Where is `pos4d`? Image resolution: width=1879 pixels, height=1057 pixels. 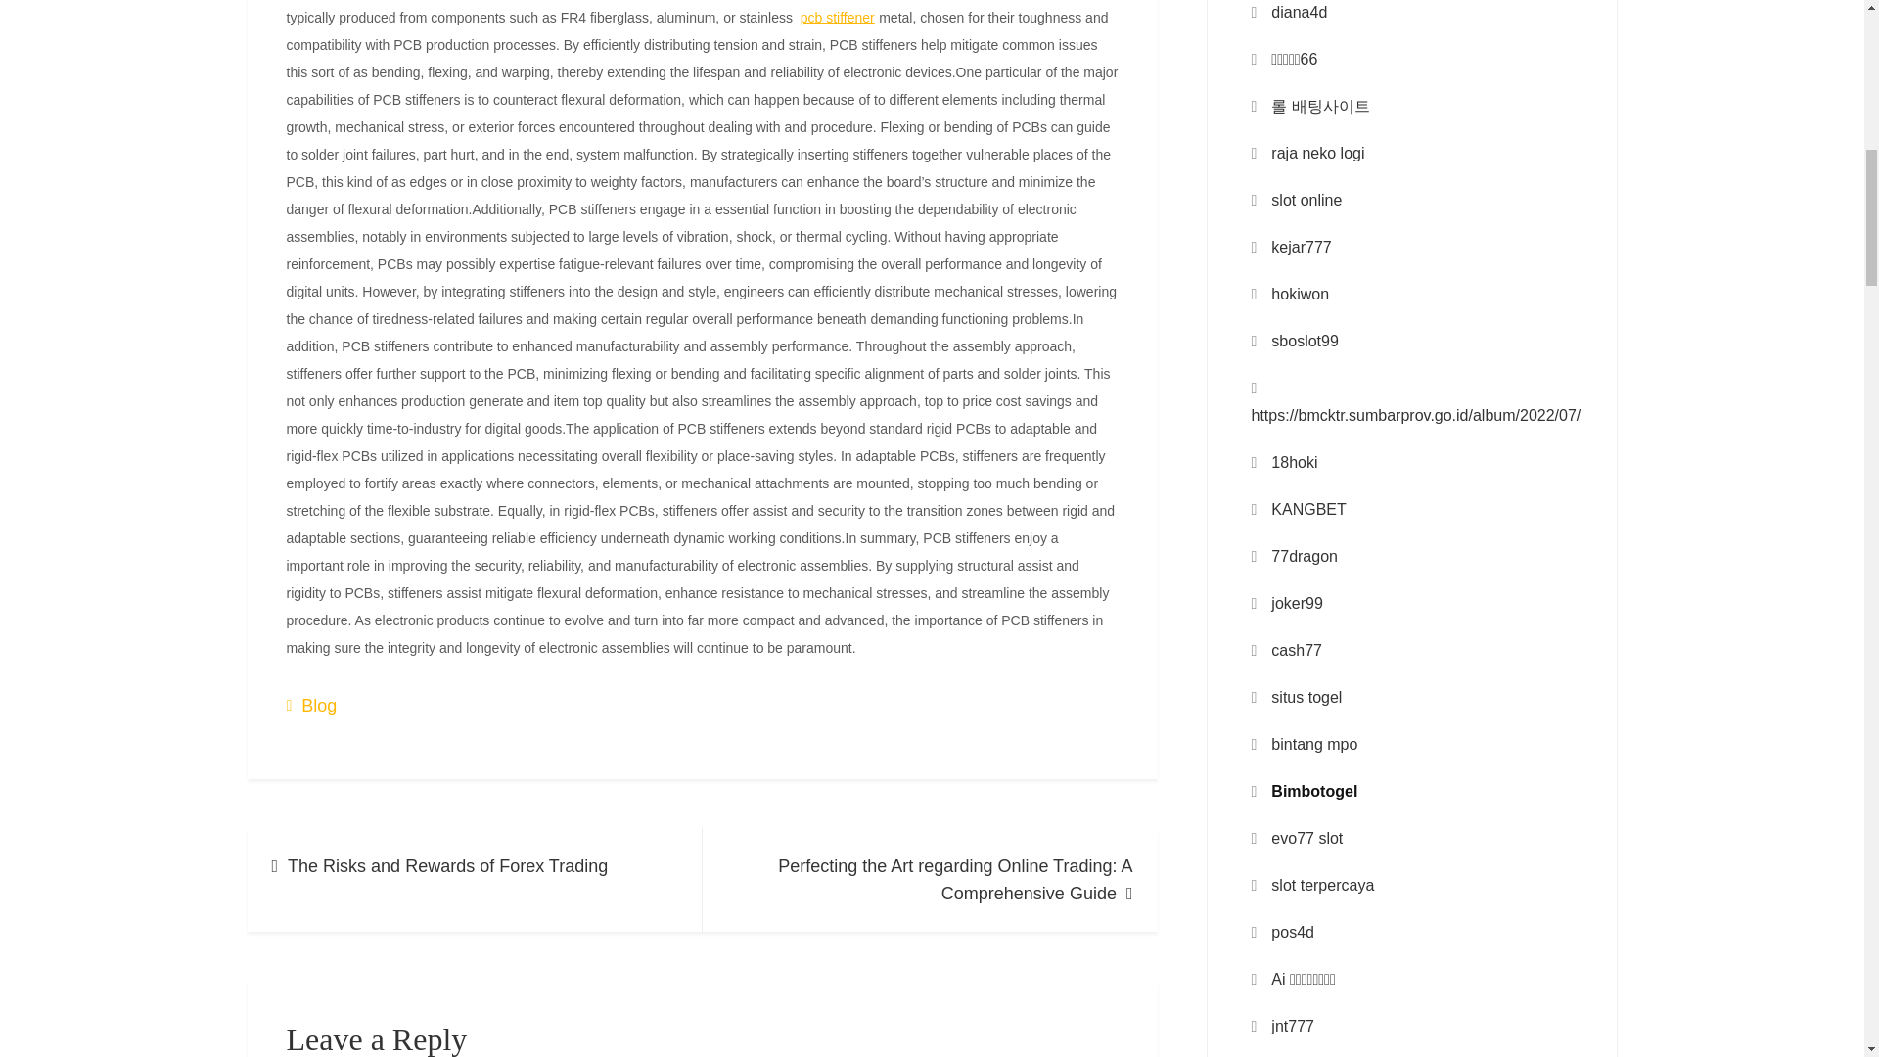
pos4d is located at coordinates (1292, 932).